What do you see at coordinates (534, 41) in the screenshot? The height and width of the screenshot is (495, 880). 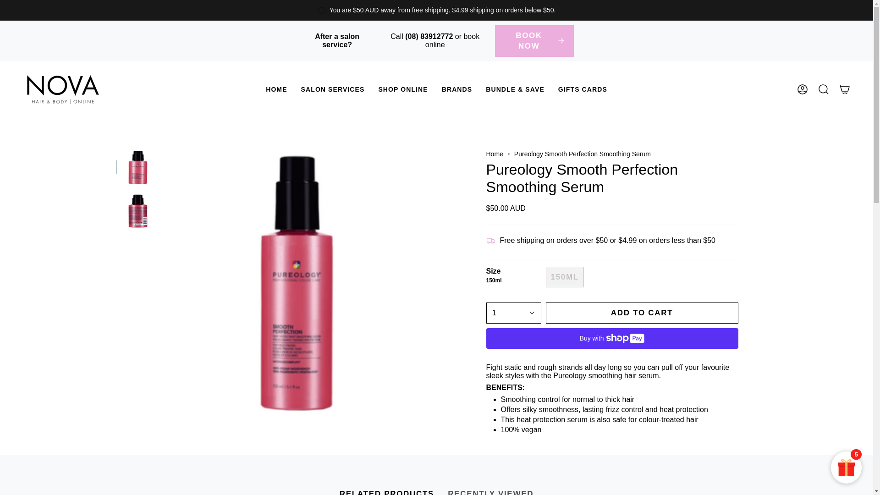 I see `BOOK NOW` at bounding box center [534, 41].